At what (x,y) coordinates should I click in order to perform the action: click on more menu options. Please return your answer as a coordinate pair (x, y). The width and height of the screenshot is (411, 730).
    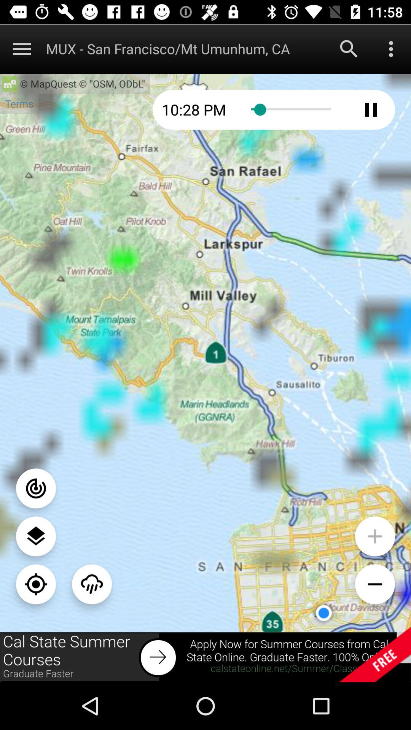
    Looking at the image, I should click on (391, 49).